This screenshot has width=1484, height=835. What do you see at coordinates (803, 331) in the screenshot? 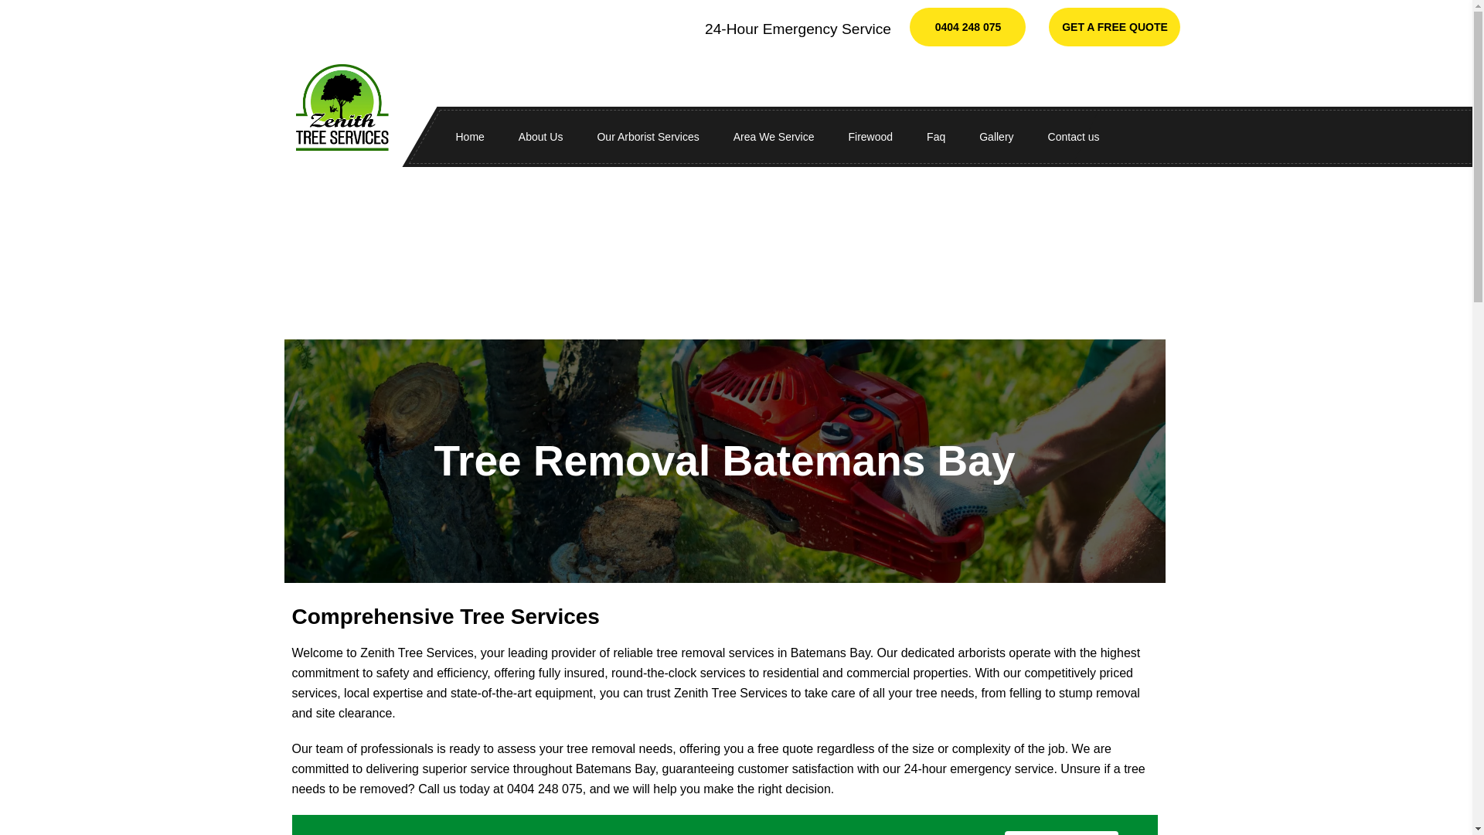
I see `Bushfire Protection And Breaks` at bounding box center [803, 331].